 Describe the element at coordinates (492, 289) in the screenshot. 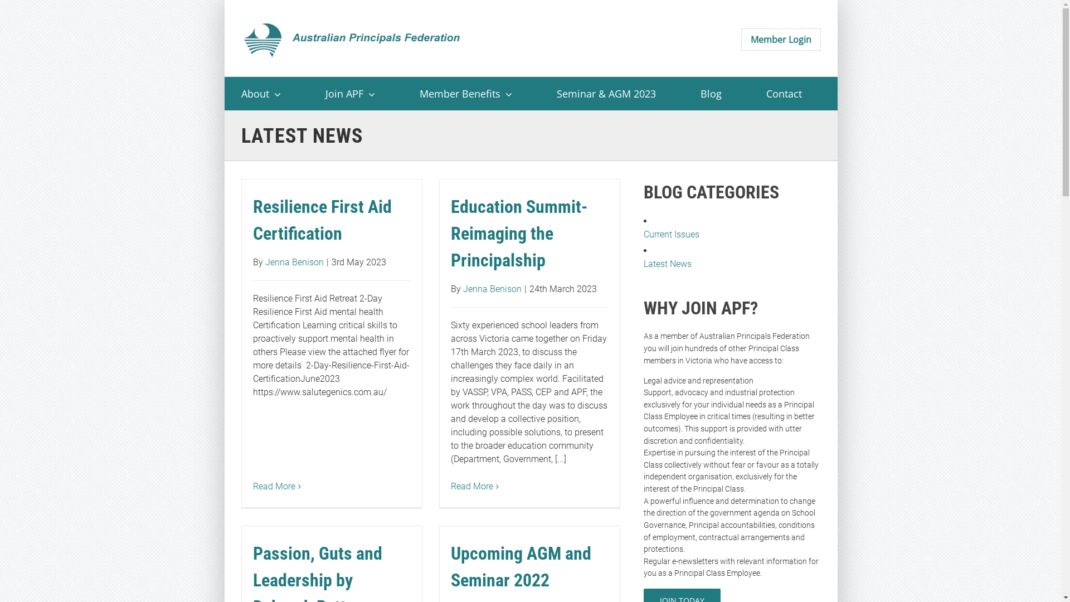

I see `Jenna Benison` at that location.